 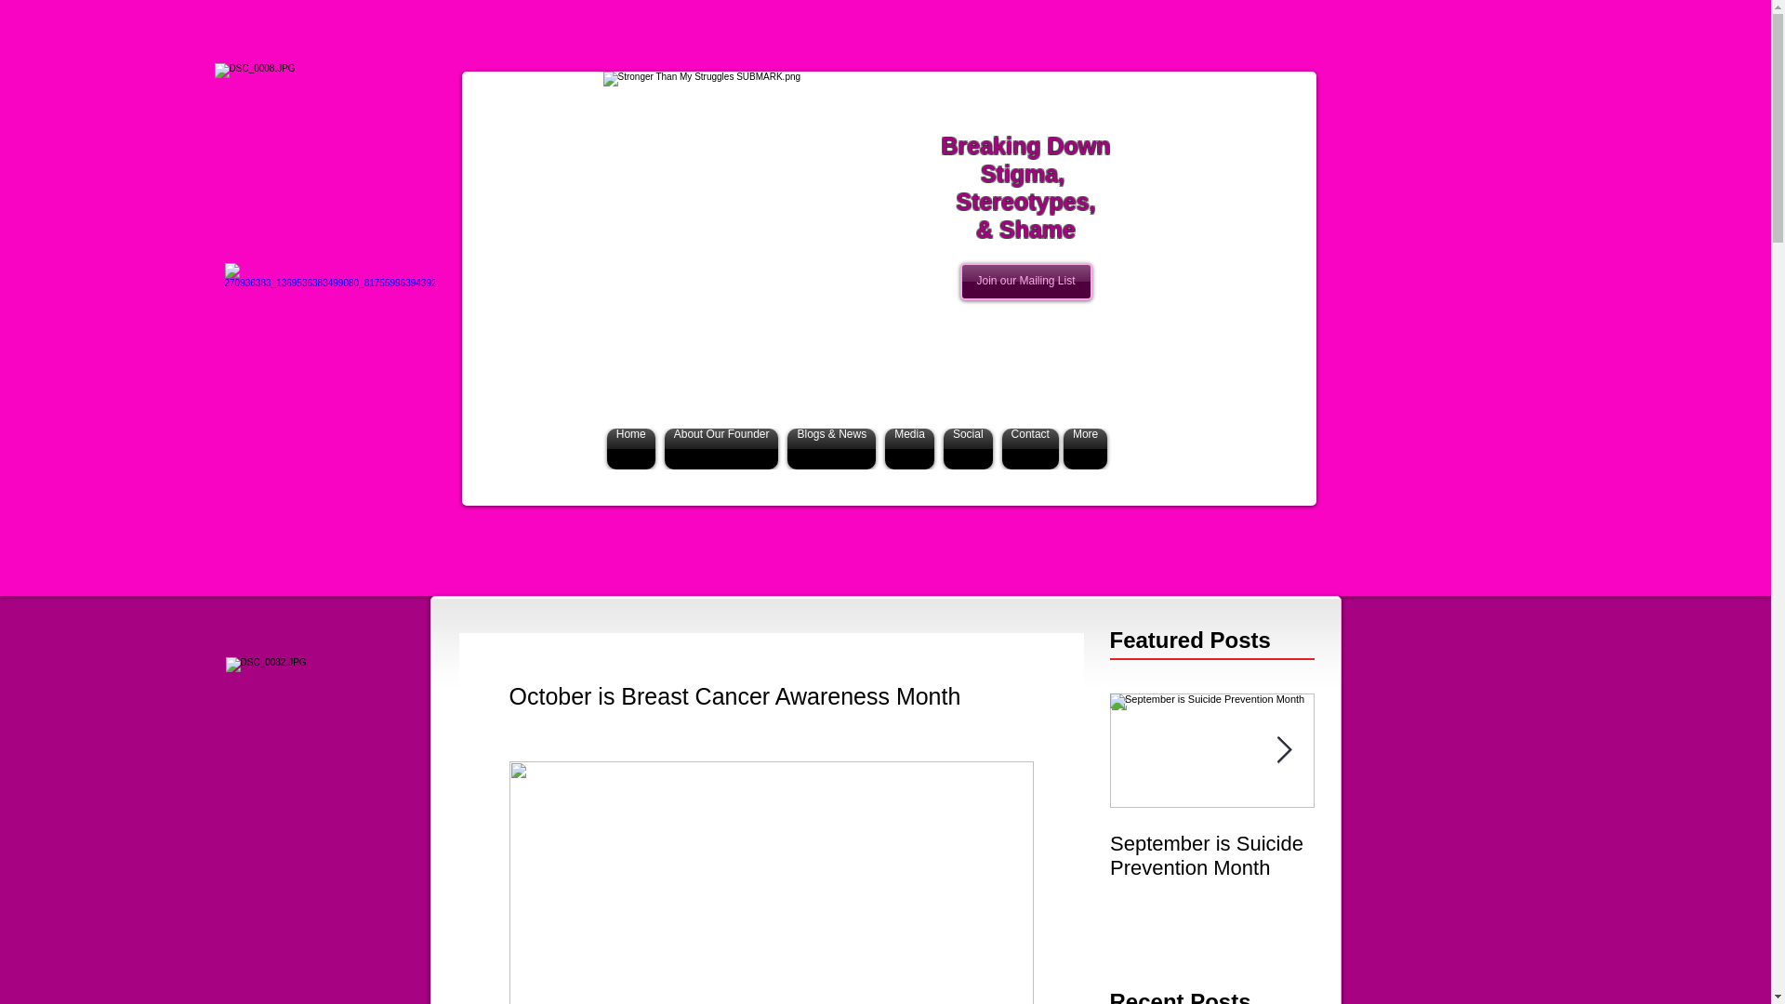 What do you see at coordinates (1025, 281) in the screenshot?
I see `Join our Mailing List` at bounding box center [1025, 281].